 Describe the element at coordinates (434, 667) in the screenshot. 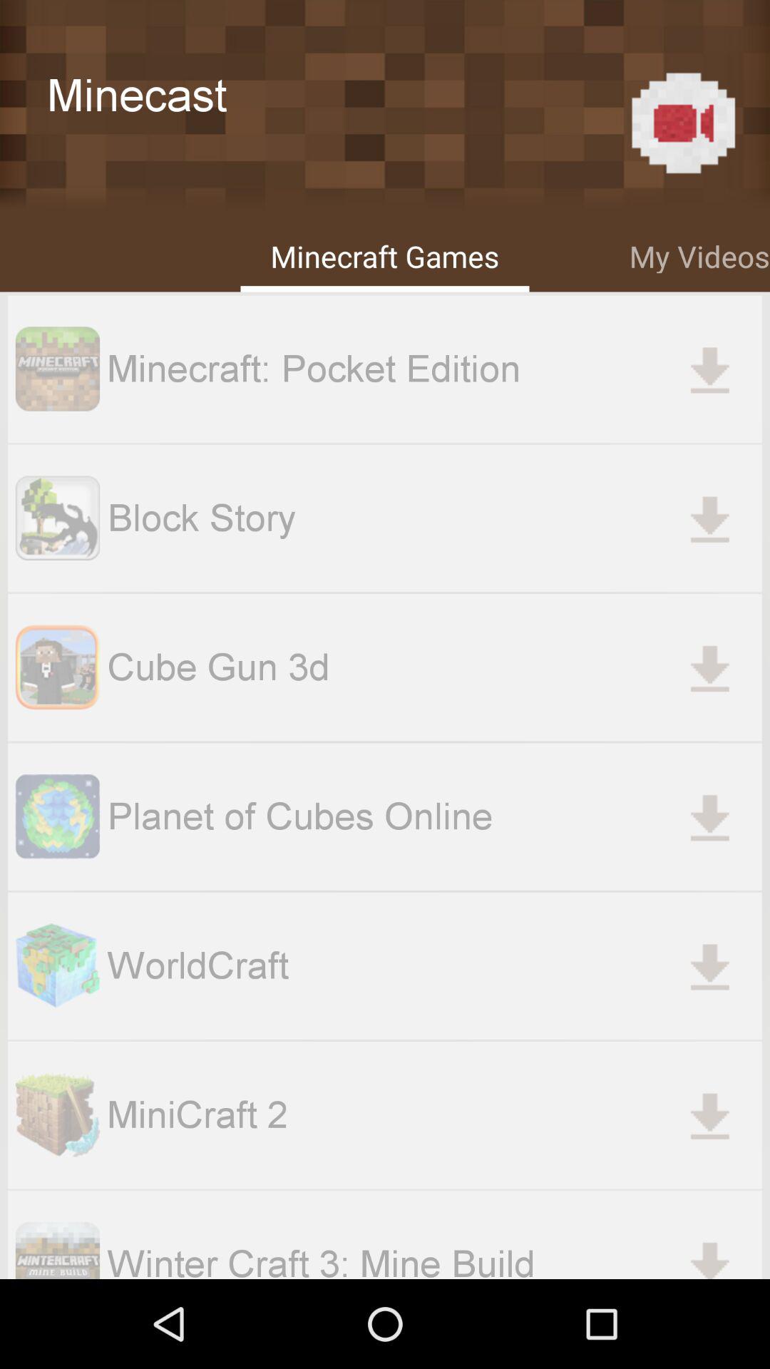

I see `swipe until the cube gun 3d item` at that location.